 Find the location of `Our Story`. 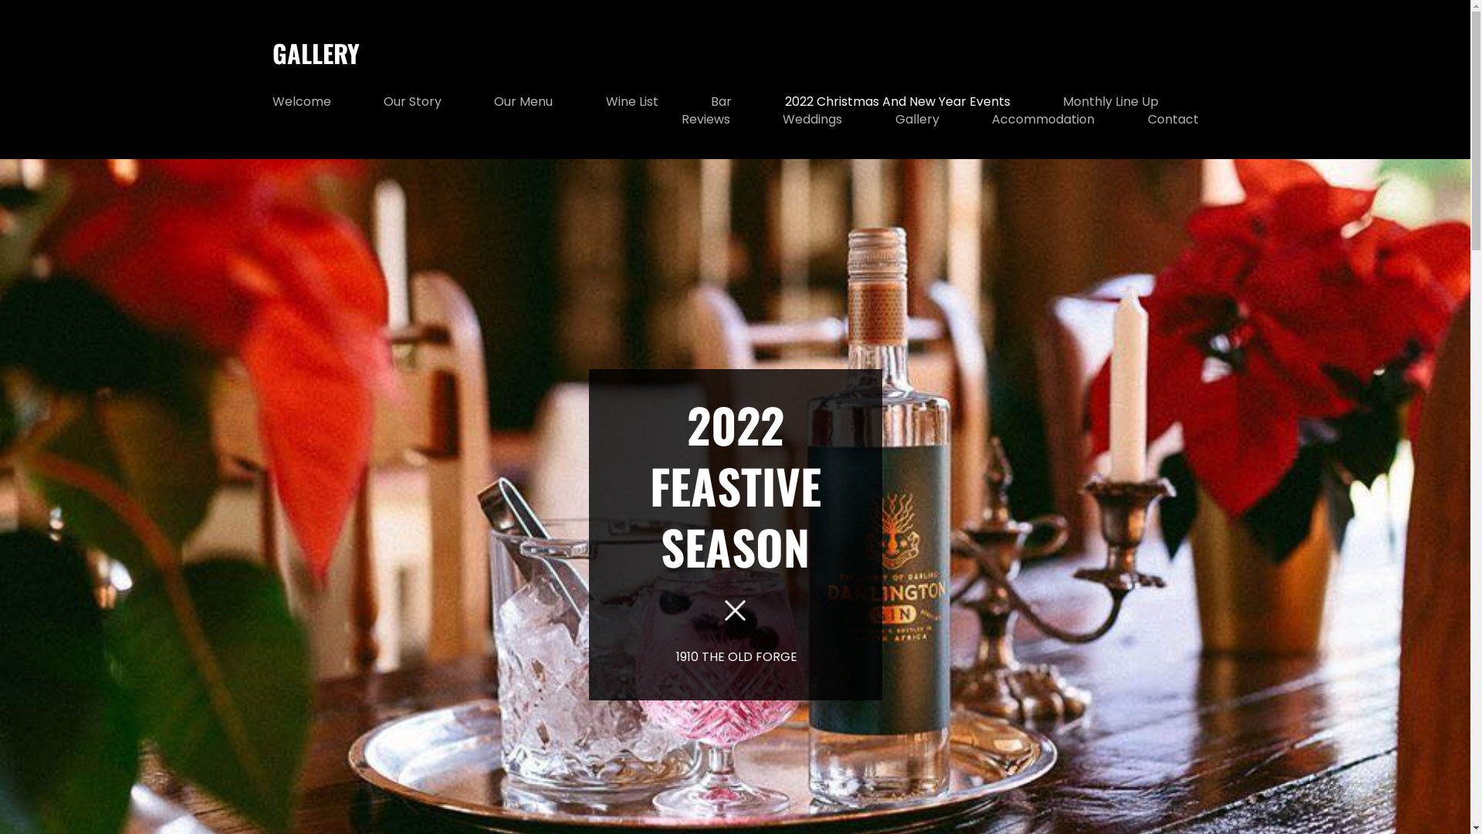

Our Story is located at coordinates (412, 102).